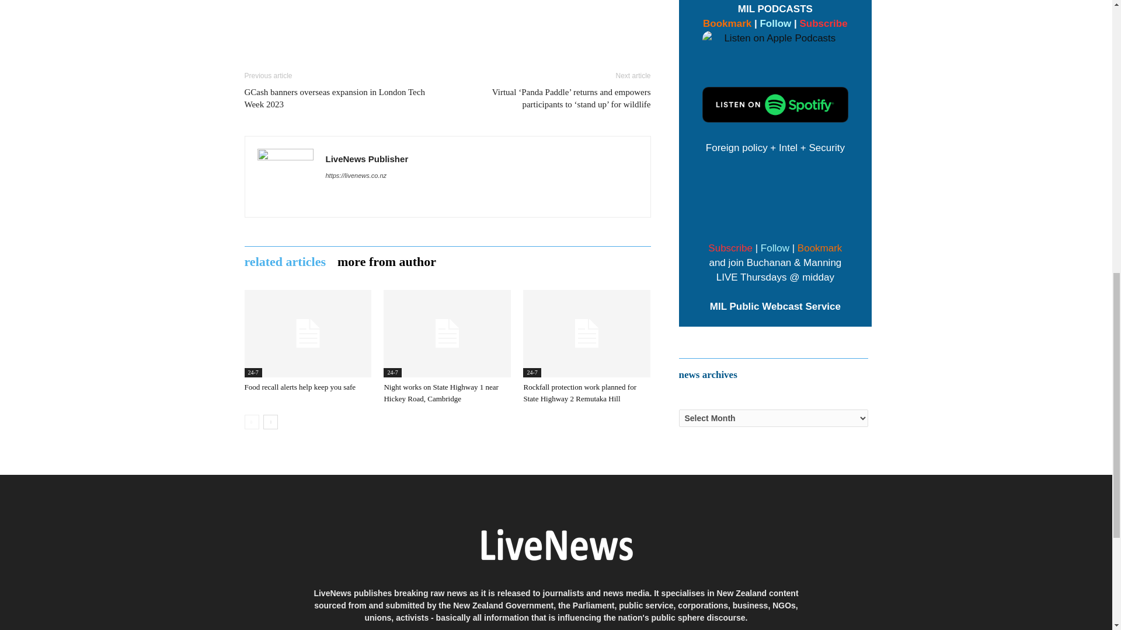 This screenshot has width=1121, height=630. I want to click on 3rd party ad content, so click(337, 26).